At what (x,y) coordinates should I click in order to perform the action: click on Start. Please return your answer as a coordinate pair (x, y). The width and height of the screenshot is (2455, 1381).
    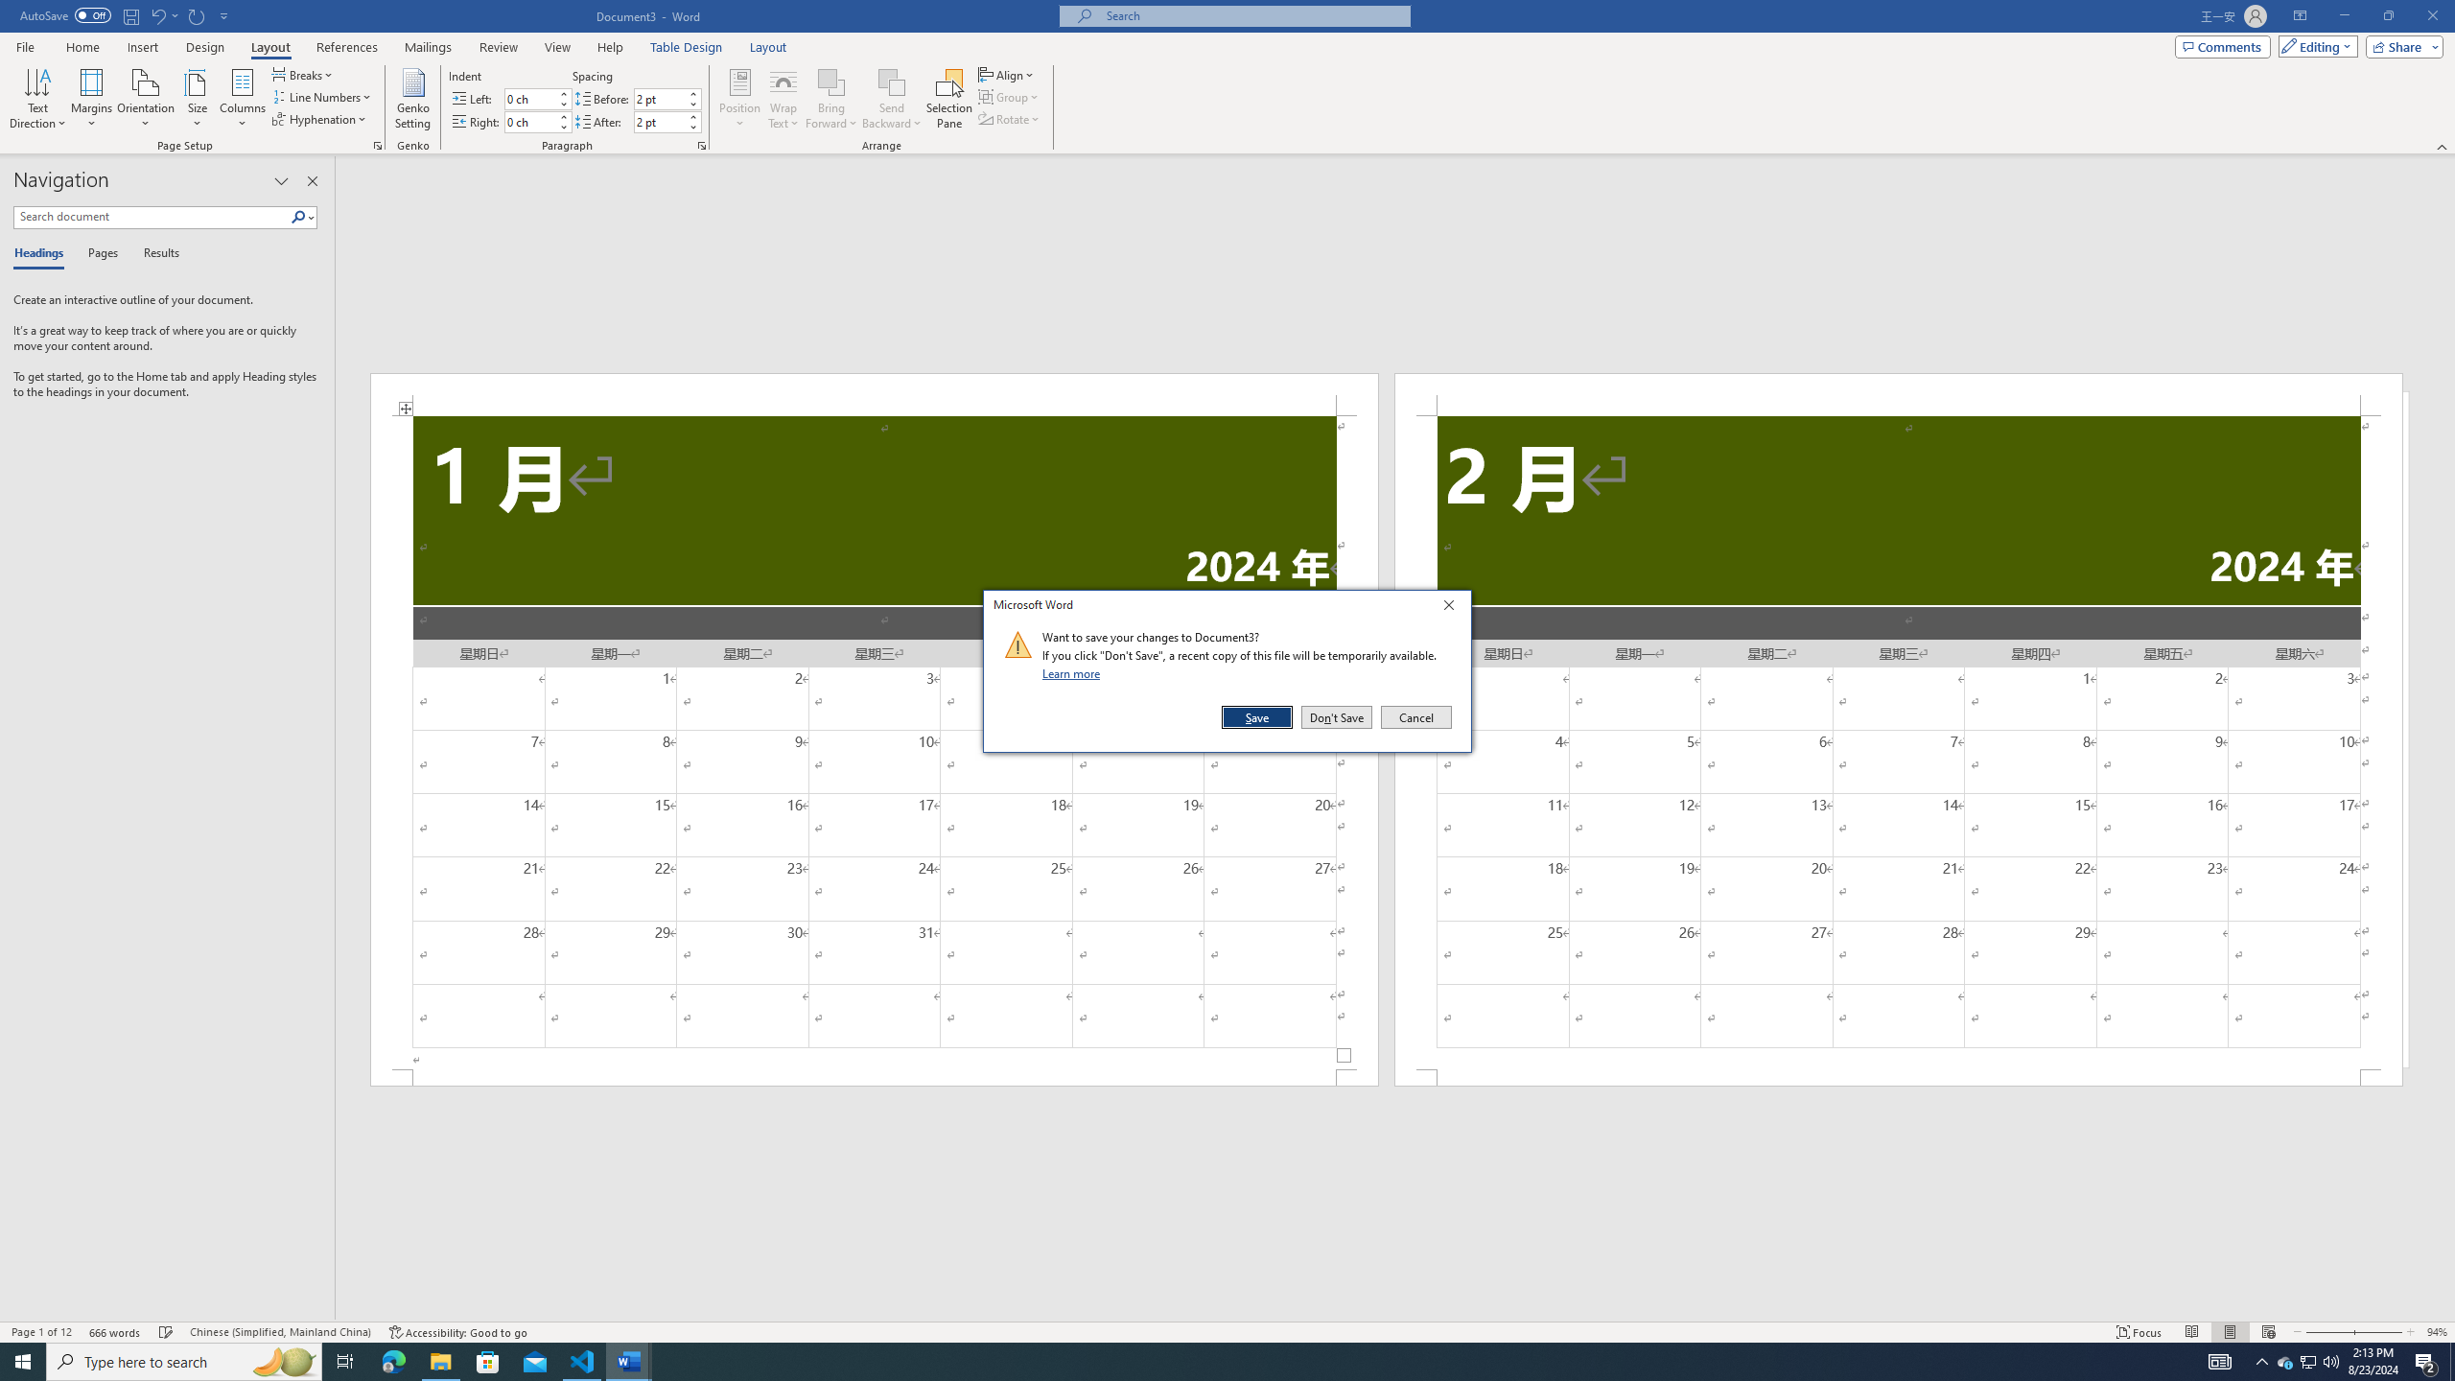
    Looking at the image, I should click on (23, 1362).